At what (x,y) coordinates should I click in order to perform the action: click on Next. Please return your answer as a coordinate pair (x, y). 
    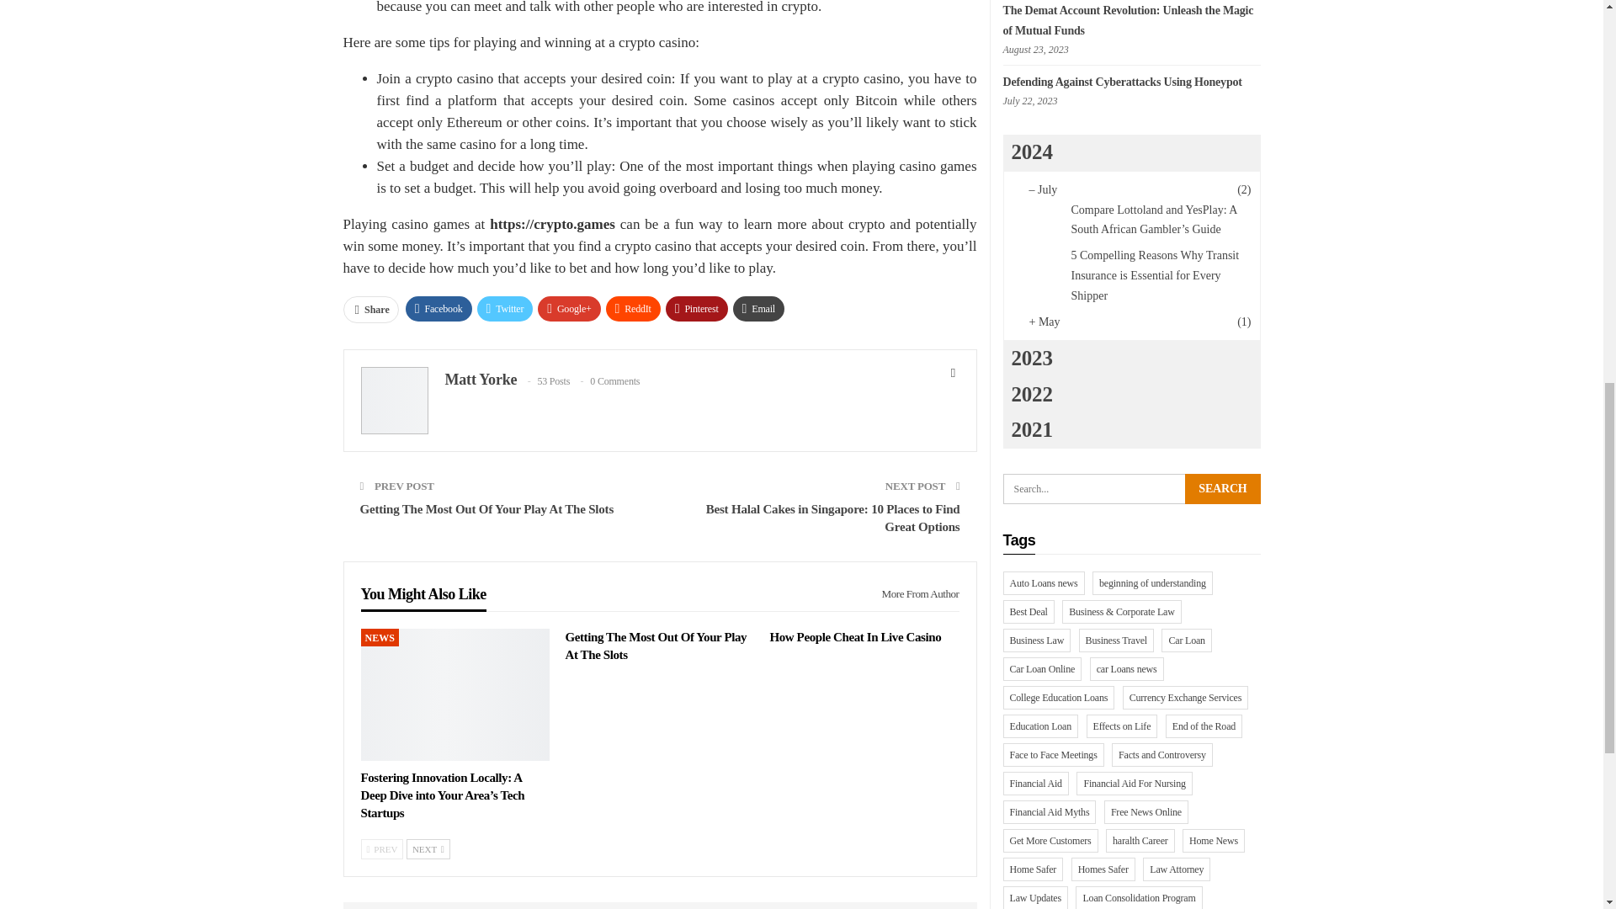
    Looking at the image, I should click on (428, 848).